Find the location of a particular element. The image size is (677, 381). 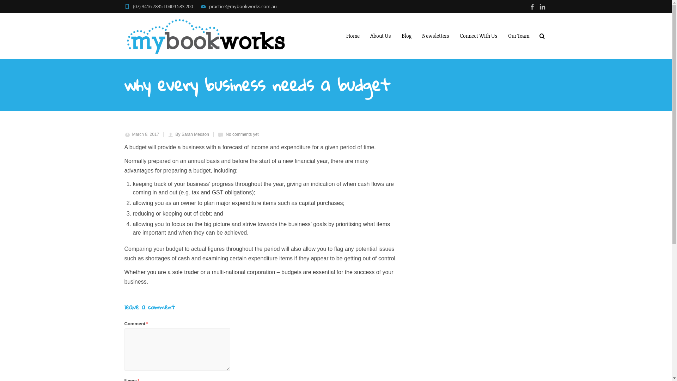

Blog is located at coordinates (407, 36).